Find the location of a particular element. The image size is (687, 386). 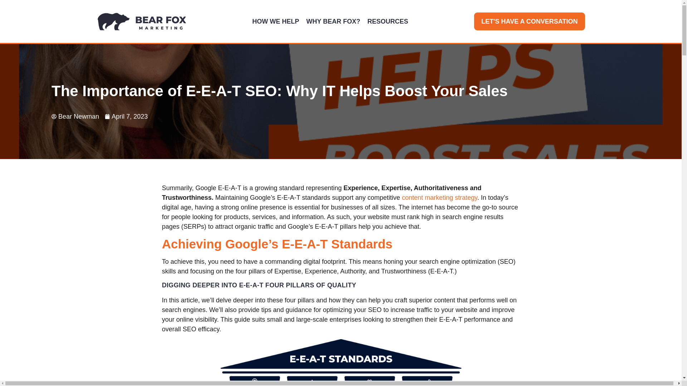

RESOURCES is located at coordinates (388, 21).